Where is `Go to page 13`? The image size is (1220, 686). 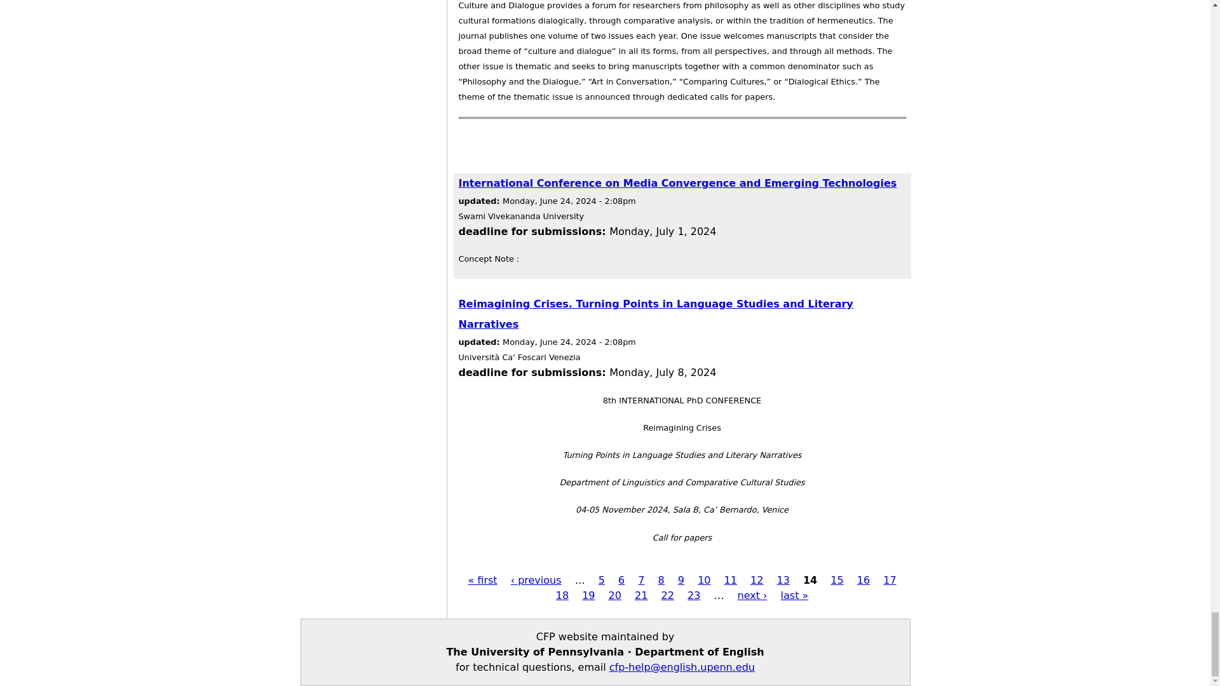 Go to page 13 is located at coordinates (783, 580).